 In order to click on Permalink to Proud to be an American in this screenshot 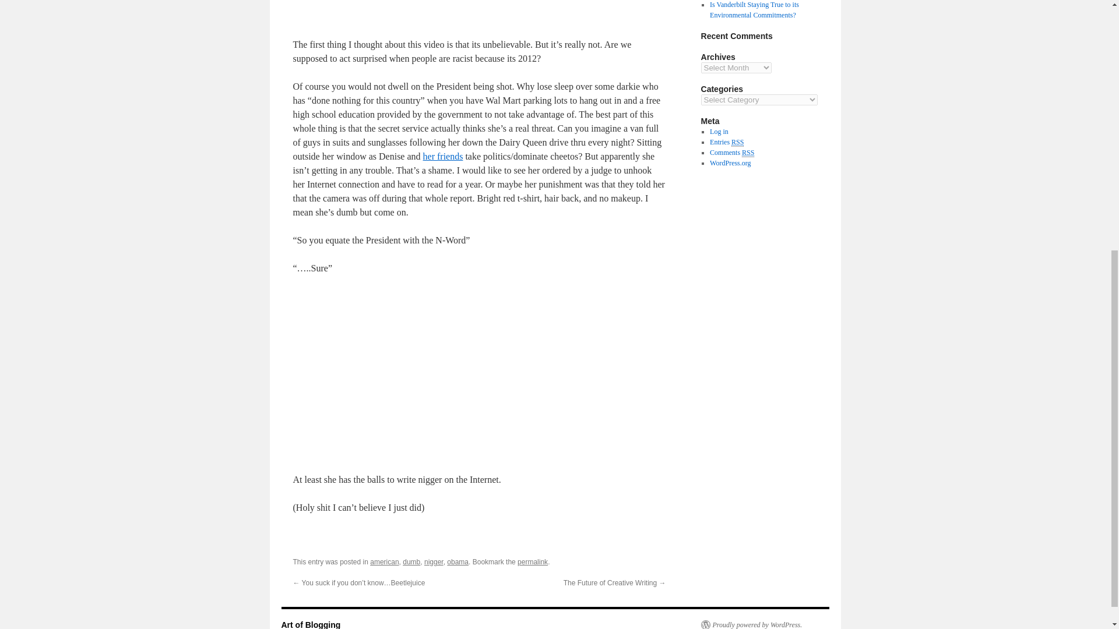, I will do `click(533, 561)`.